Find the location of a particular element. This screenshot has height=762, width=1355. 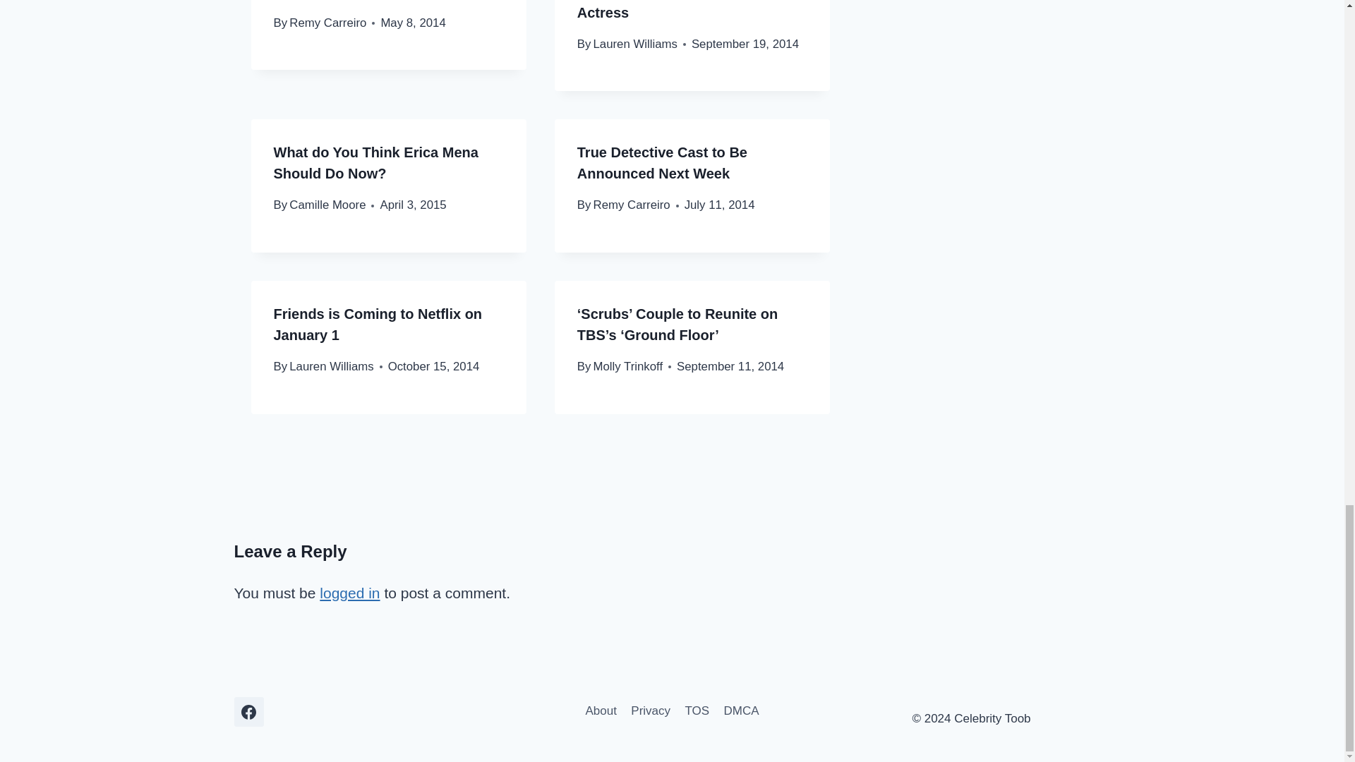

Friends is Coming to Netflix on January 1 is located at coordinates (378, 325).